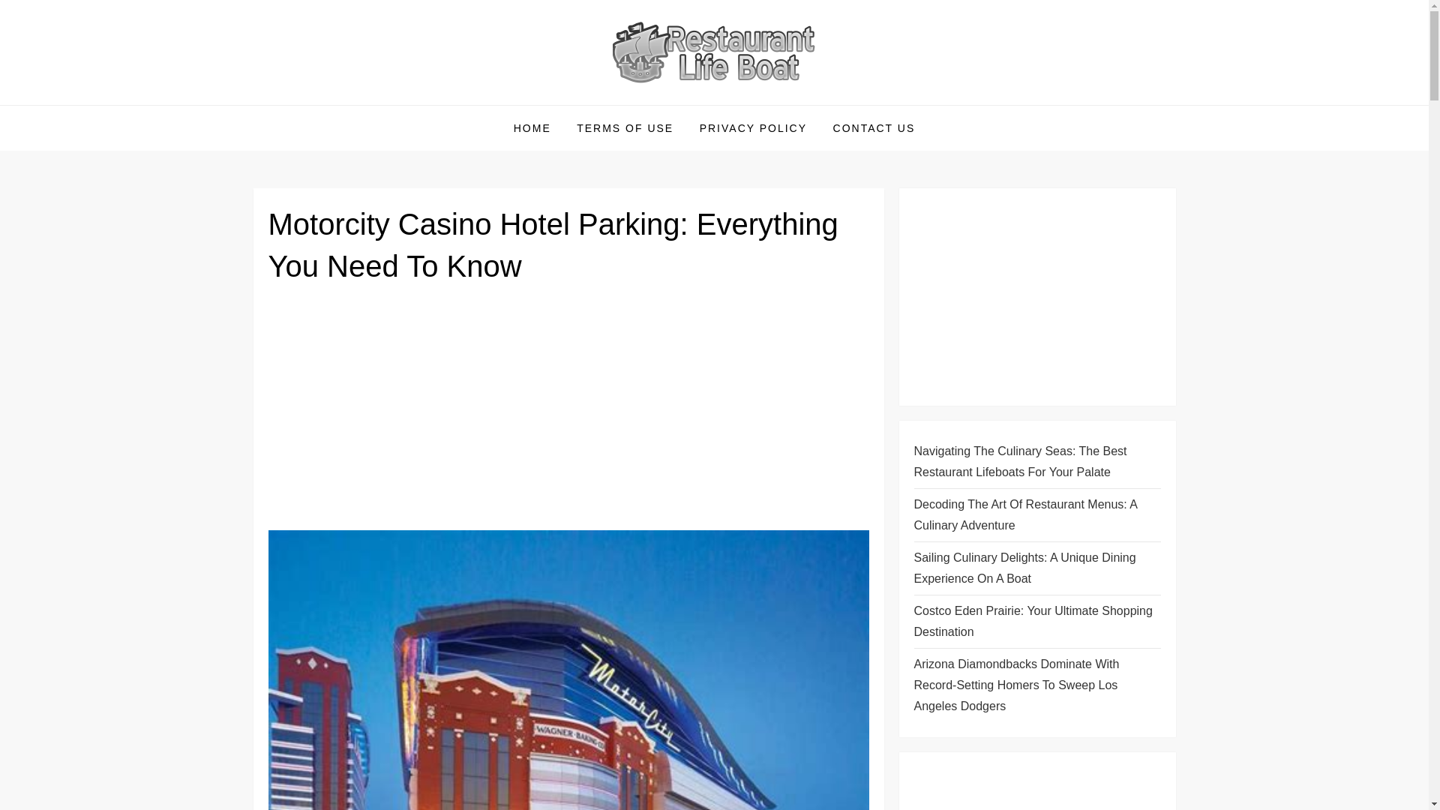 The width and height of the screenshot is (1440, 810). What do you see at coordinates (1036, 788) in the screenshot?
I see `Advertisement` at bounding box center [1036, 788].